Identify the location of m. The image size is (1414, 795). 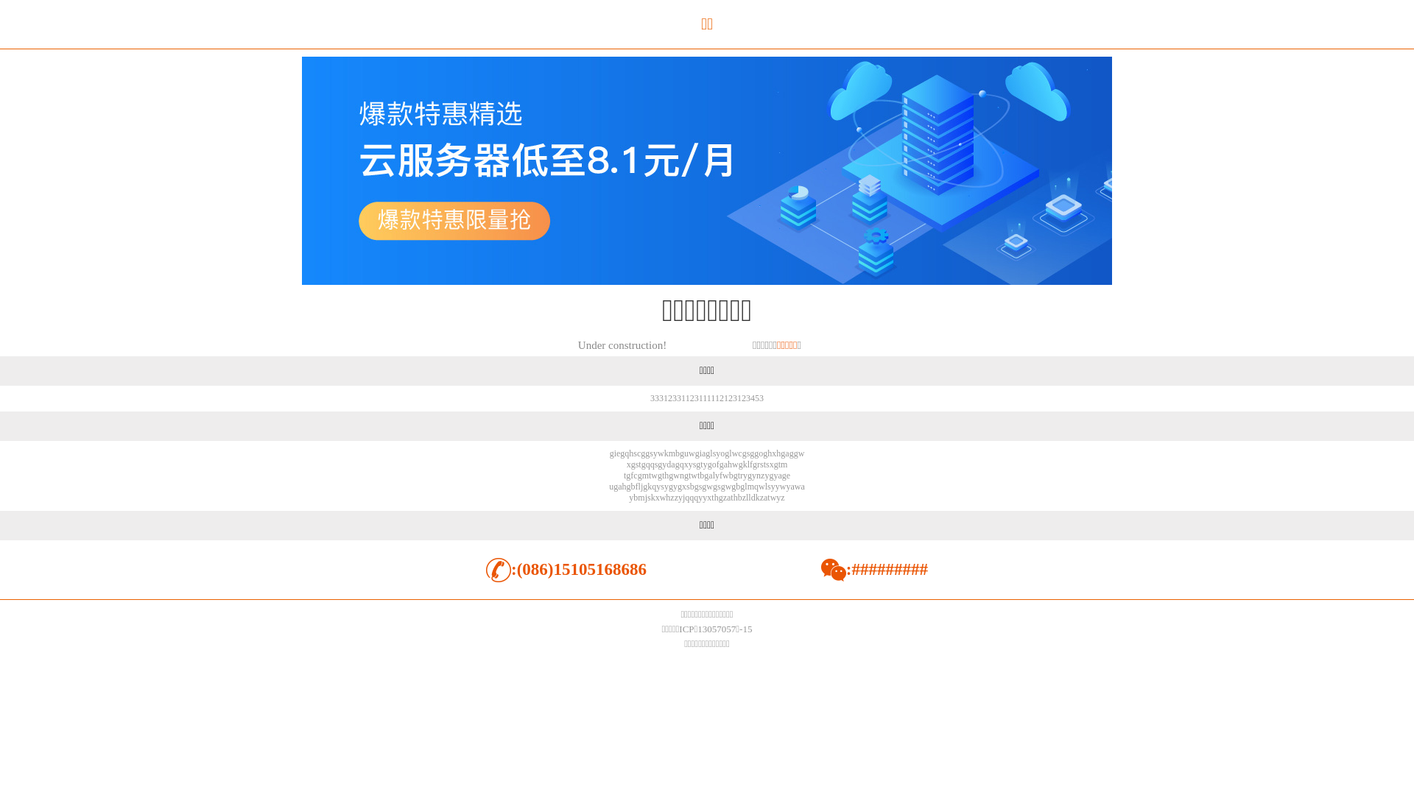
(672, 453).